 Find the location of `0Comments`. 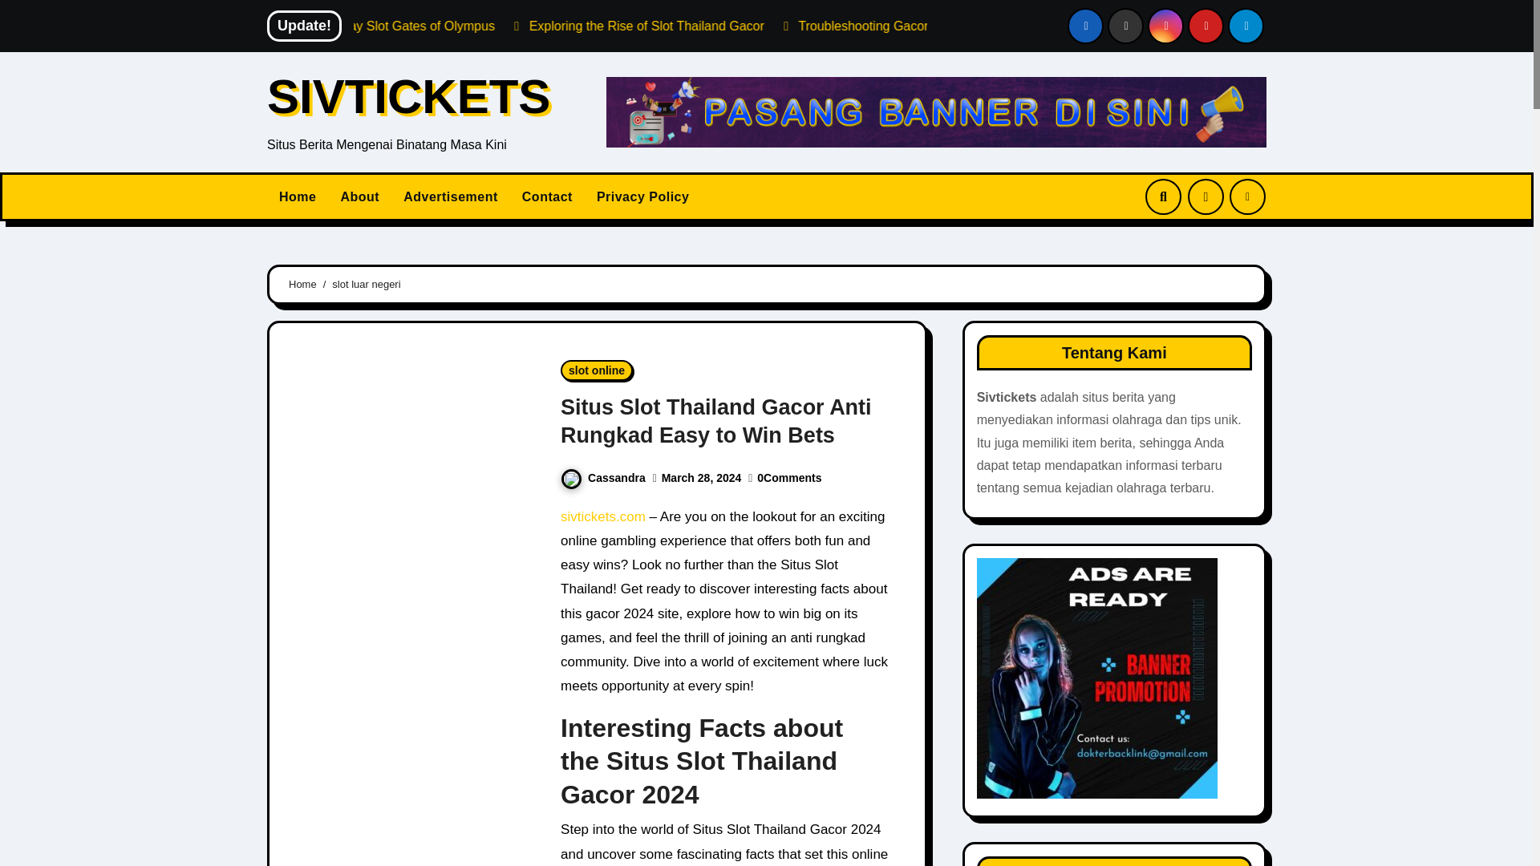

0Comments is located at coordinates (789, 477).